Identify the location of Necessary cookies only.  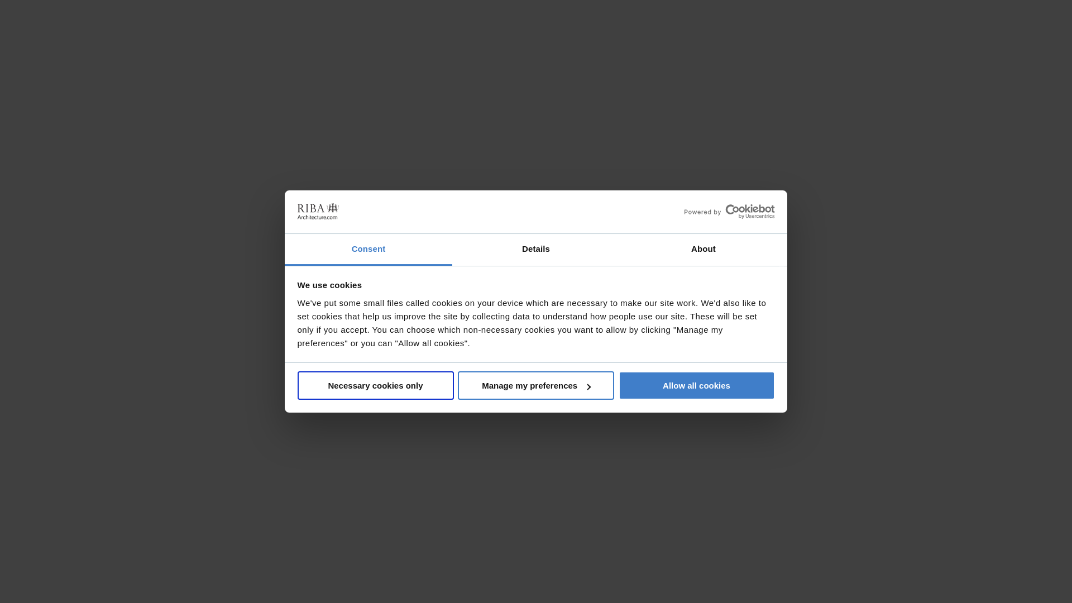
(375, 385).